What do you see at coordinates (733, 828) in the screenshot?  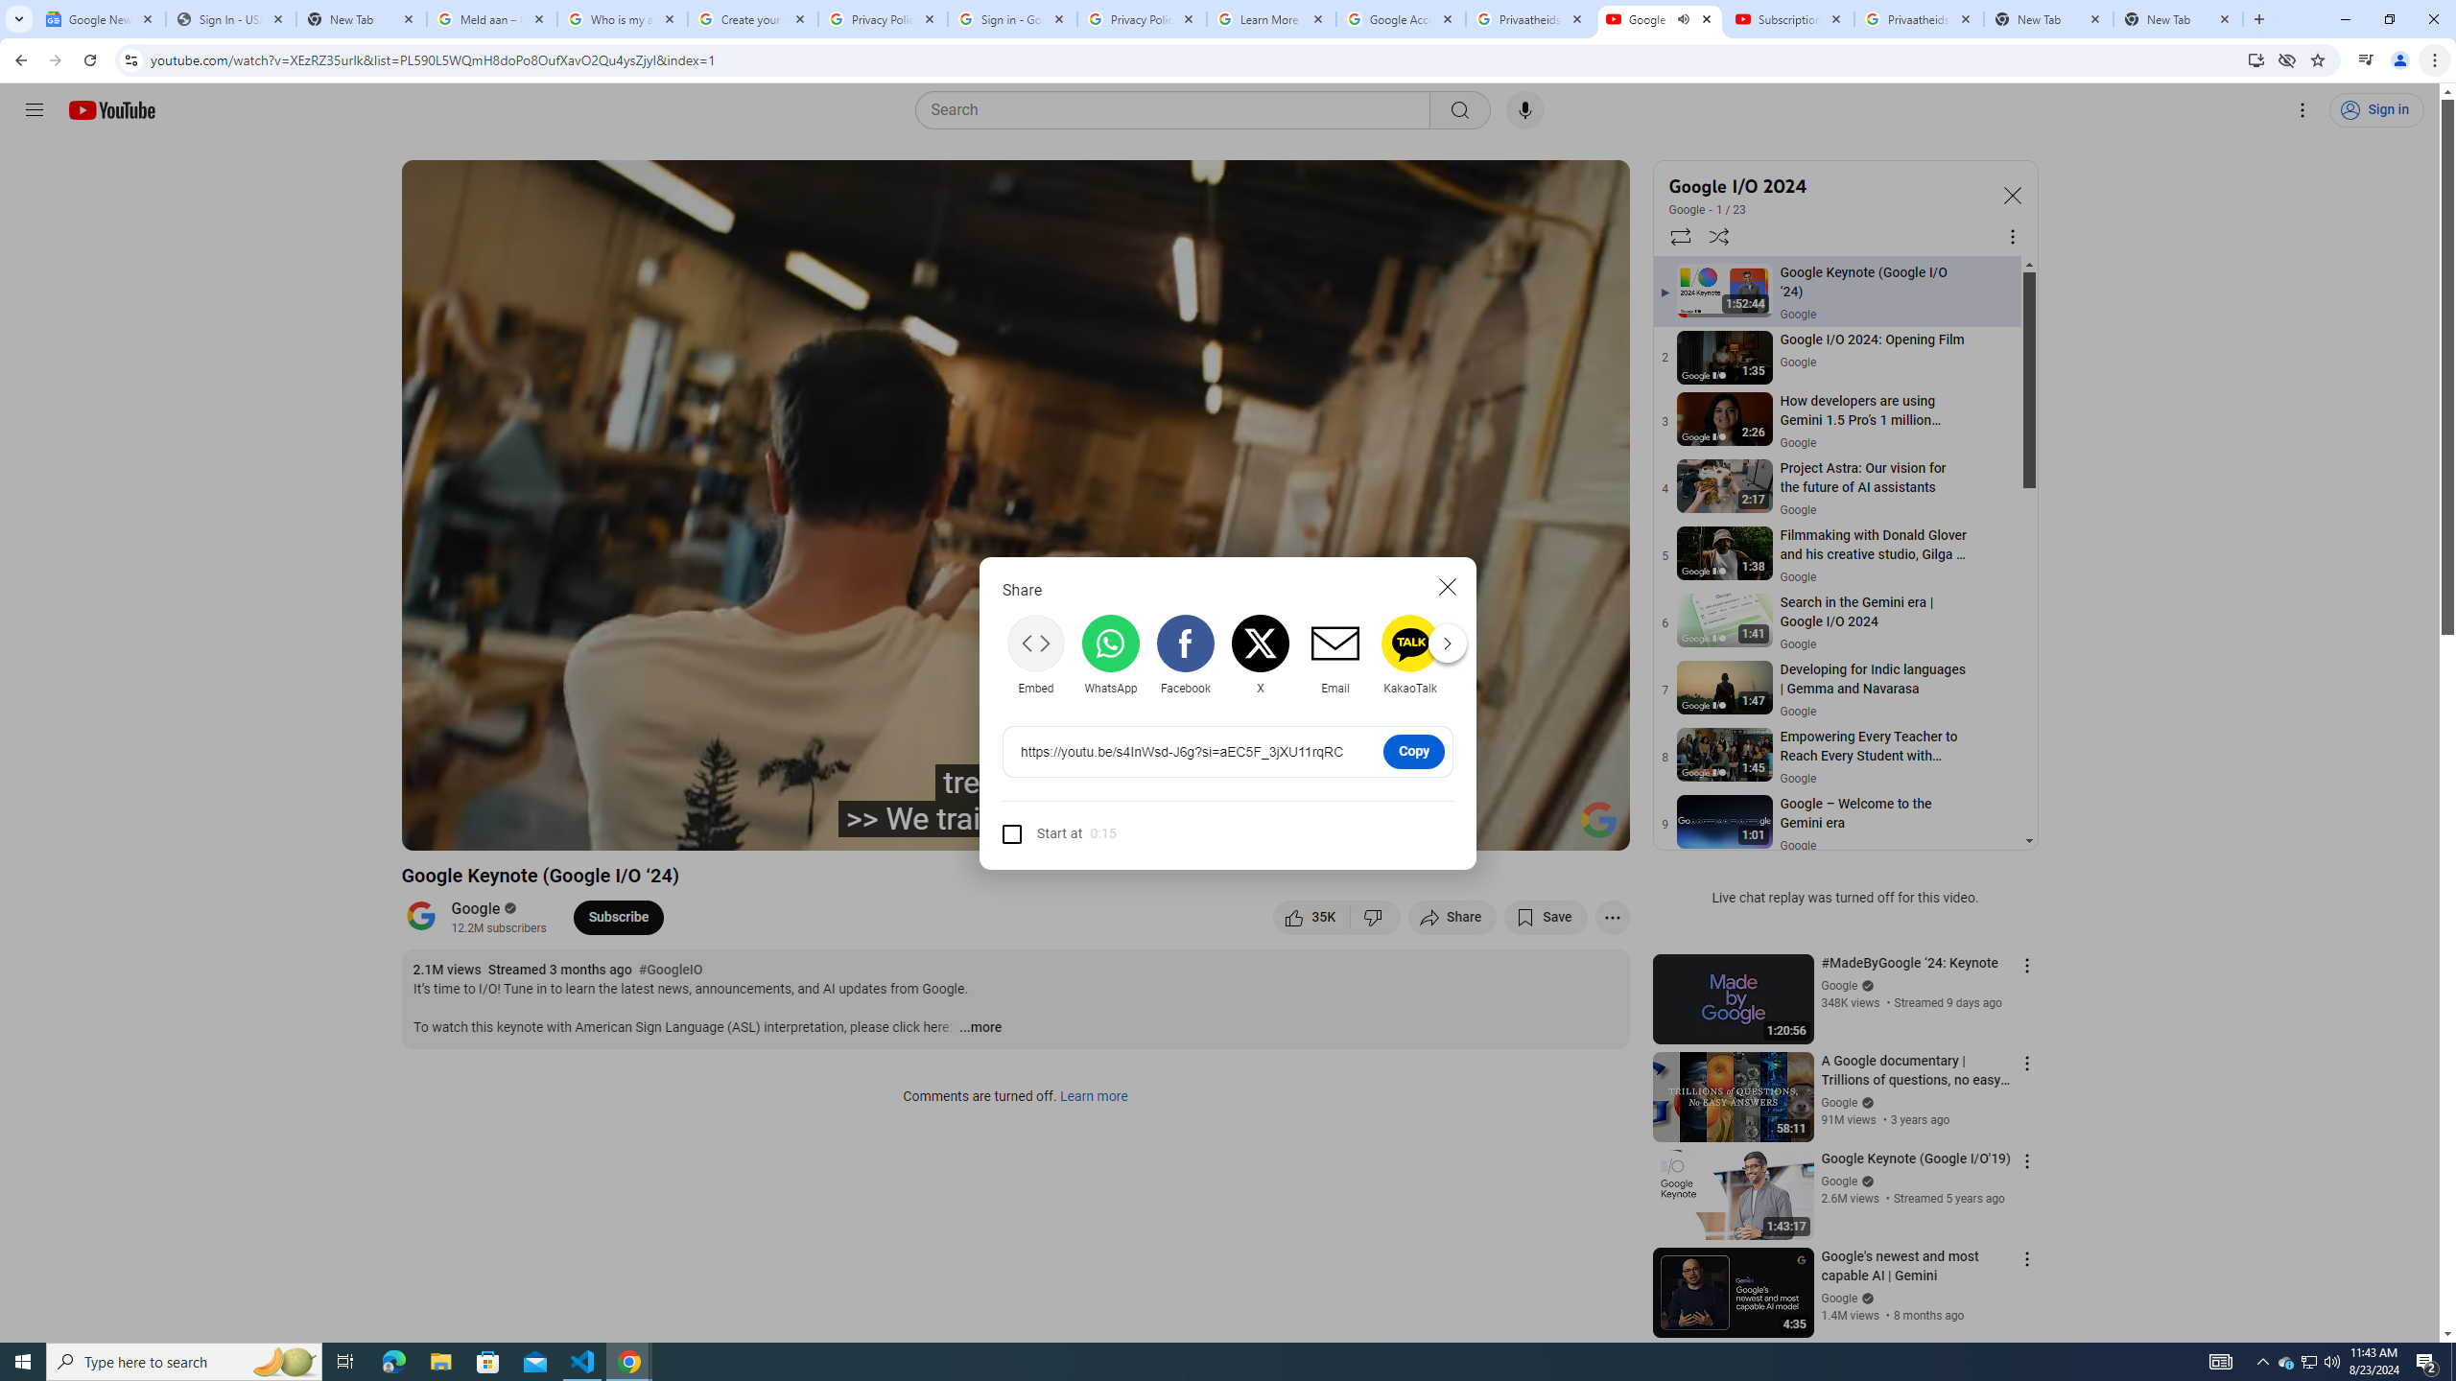 I see `Opening Film` at bounding box center [733, 828].